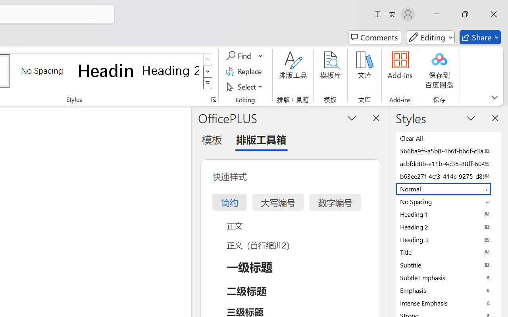  I want to click on Class: NetUIImage, so click(208, 83).